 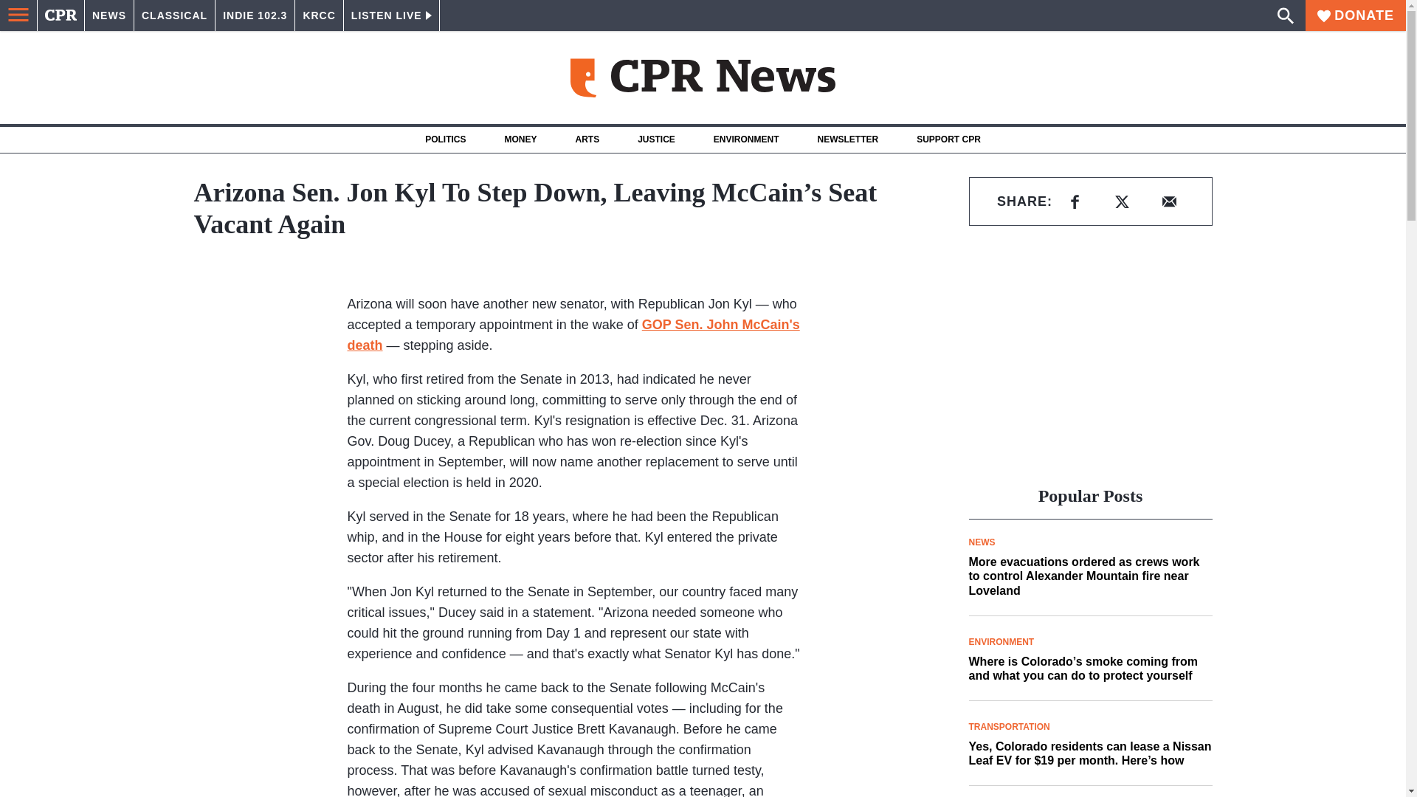 I want to click on CLASSICAL, so click(x=174, y=15).